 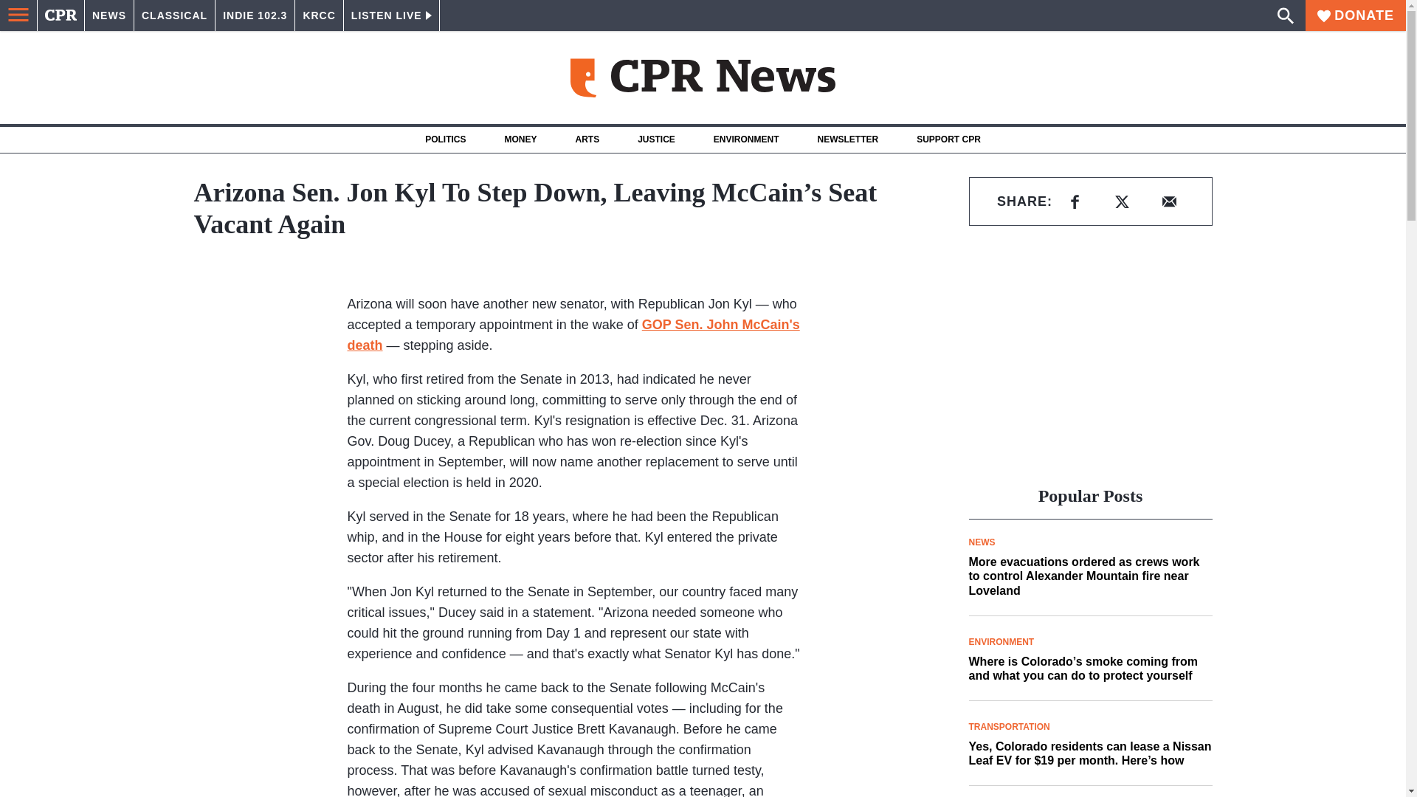 I want to click on CLASSICAL, so click(x=174, y=15).